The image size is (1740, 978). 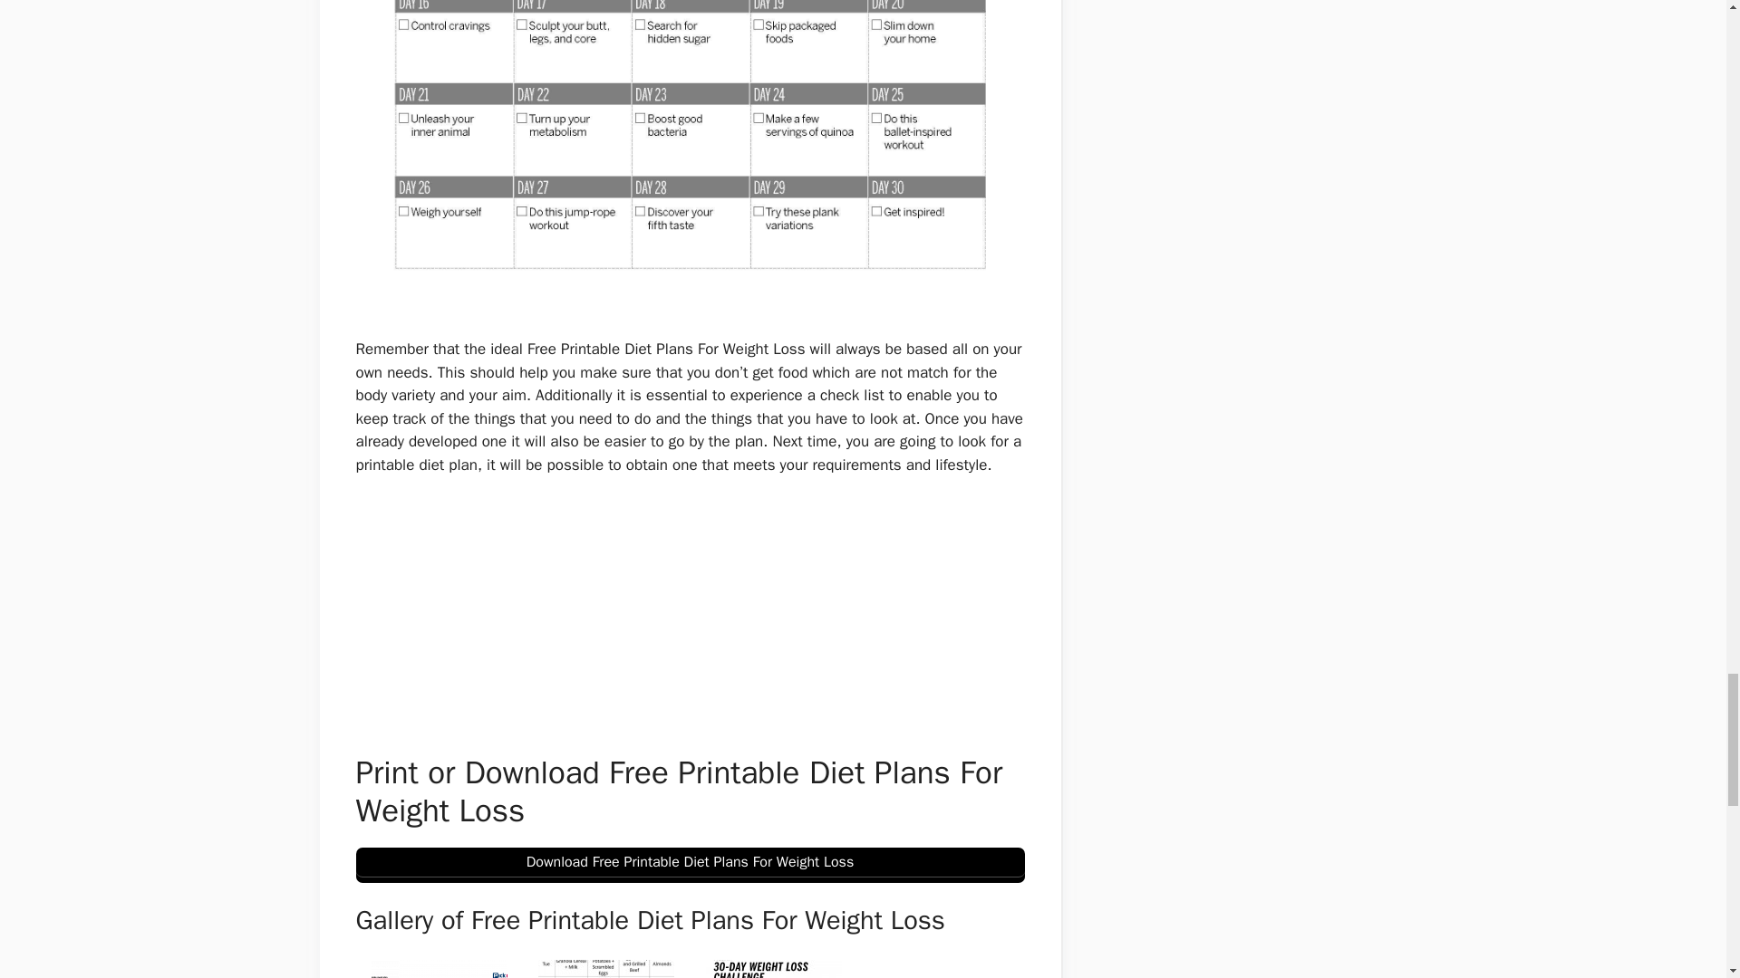 I want to click on Download Free Printable Diet Plans For Weight Loss, so click(x=689, y=866).